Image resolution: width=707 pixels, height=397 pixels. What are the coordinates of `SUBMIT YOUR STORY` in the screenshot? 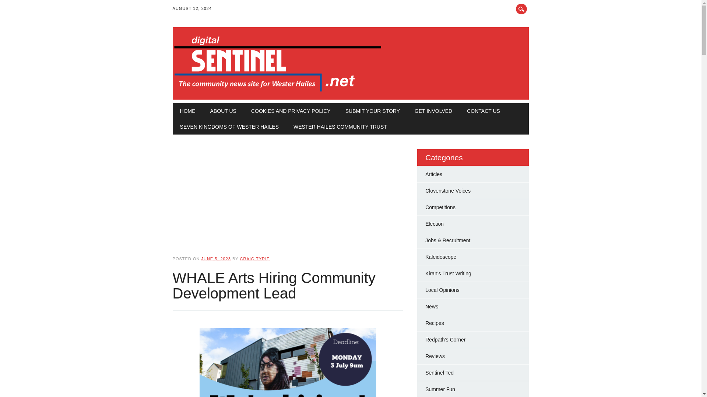 It's located at (372, 111).